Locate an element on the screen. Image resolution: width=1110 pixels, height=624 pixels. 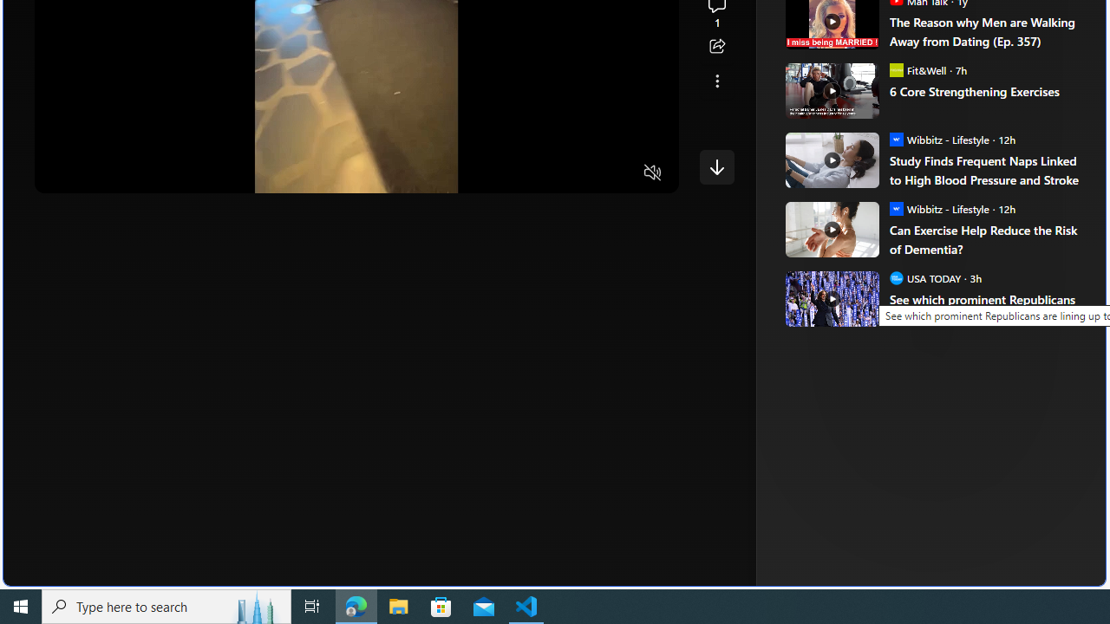
Share this story is located at coordinates (716, 47).